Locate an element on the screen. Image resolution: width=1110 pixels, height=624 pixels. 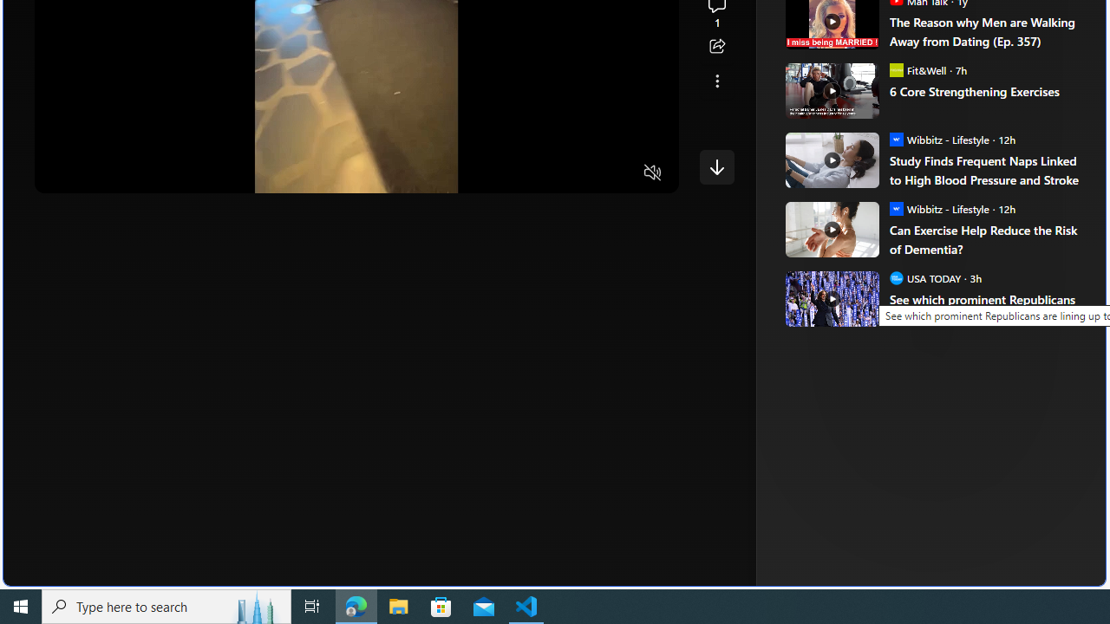
Share this story is located at coordinates (716, 47).